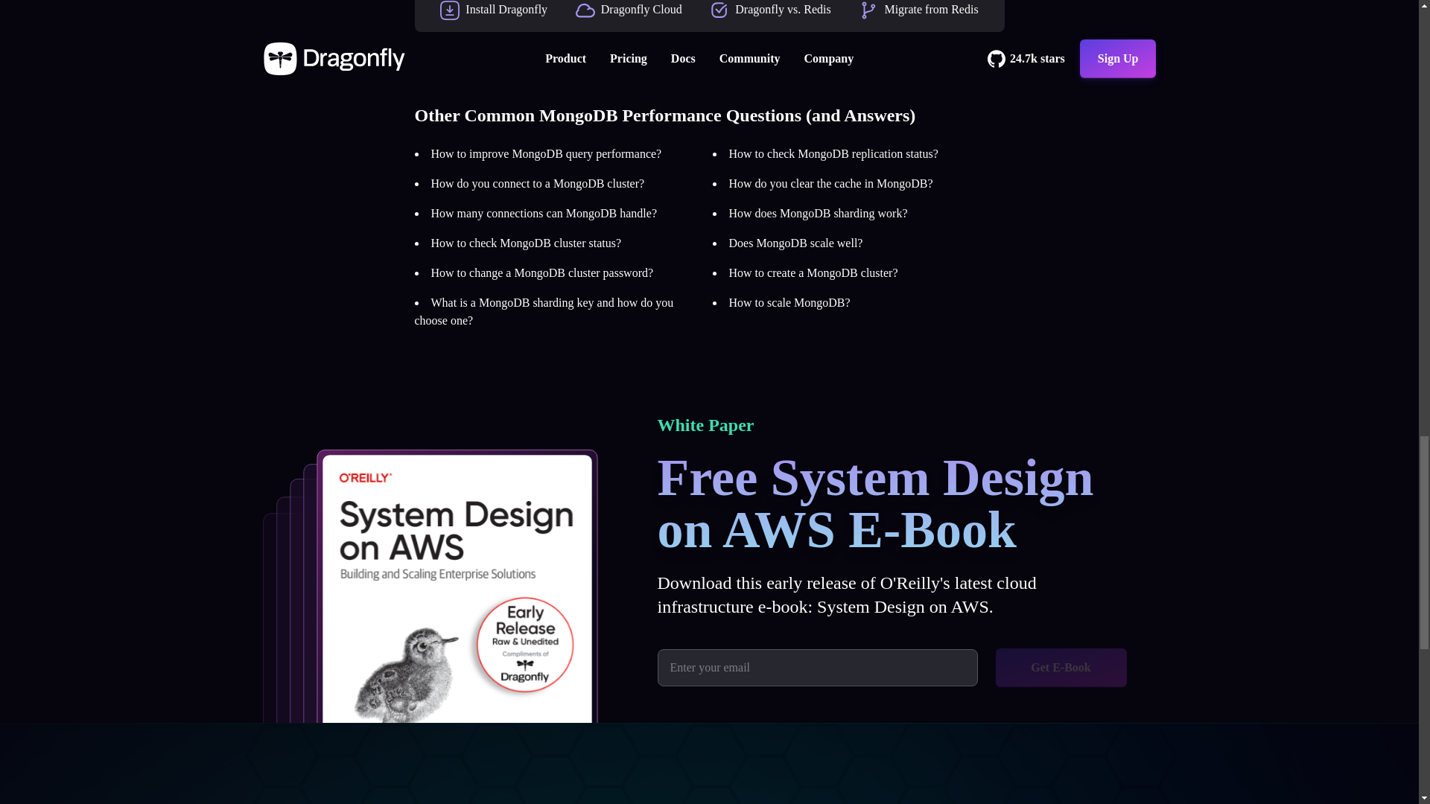 The image size is (1430, 804). I want to click on How to check MongoDB replication status?, so click(833, 153).